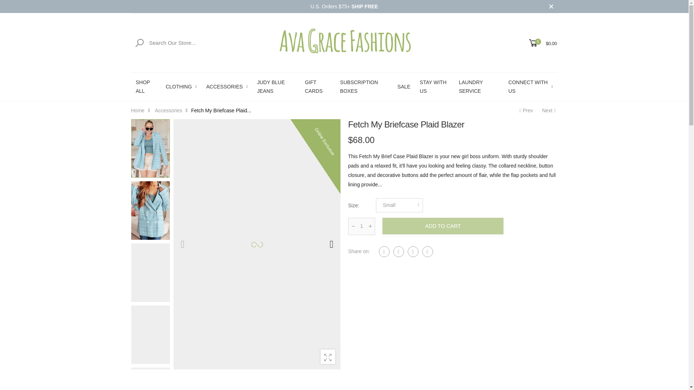 The width and height of the screenshot is (694, 390). What do you see at coordinates (531, 86) in the screenshot?
I see `CONNECT WITH US` at bounding box center [531, 86].